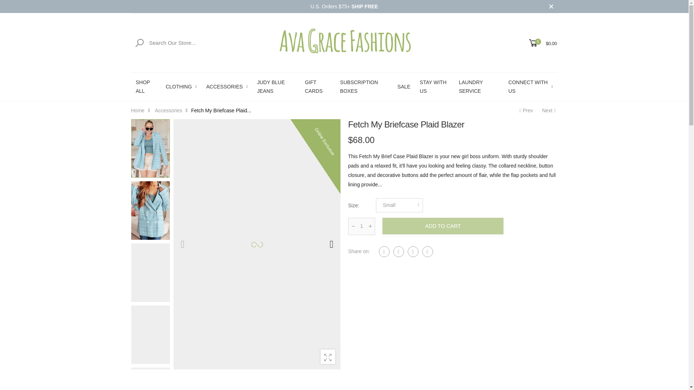 The width and height of the screenshot is (694, 390). What do you see at coordinates (531, 86) in the screenshot?
I see `CONNECT WITH US` at bounding box center [531, 86].